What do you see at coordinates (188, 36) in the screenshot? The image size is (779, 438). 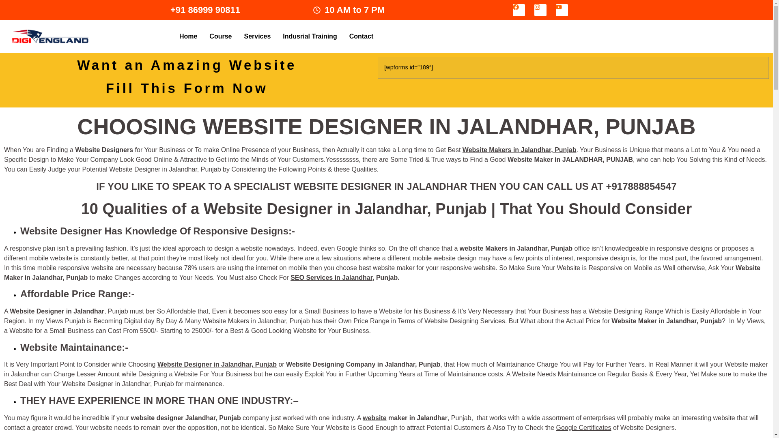 I see `Home` at bounding box center [188, 36].